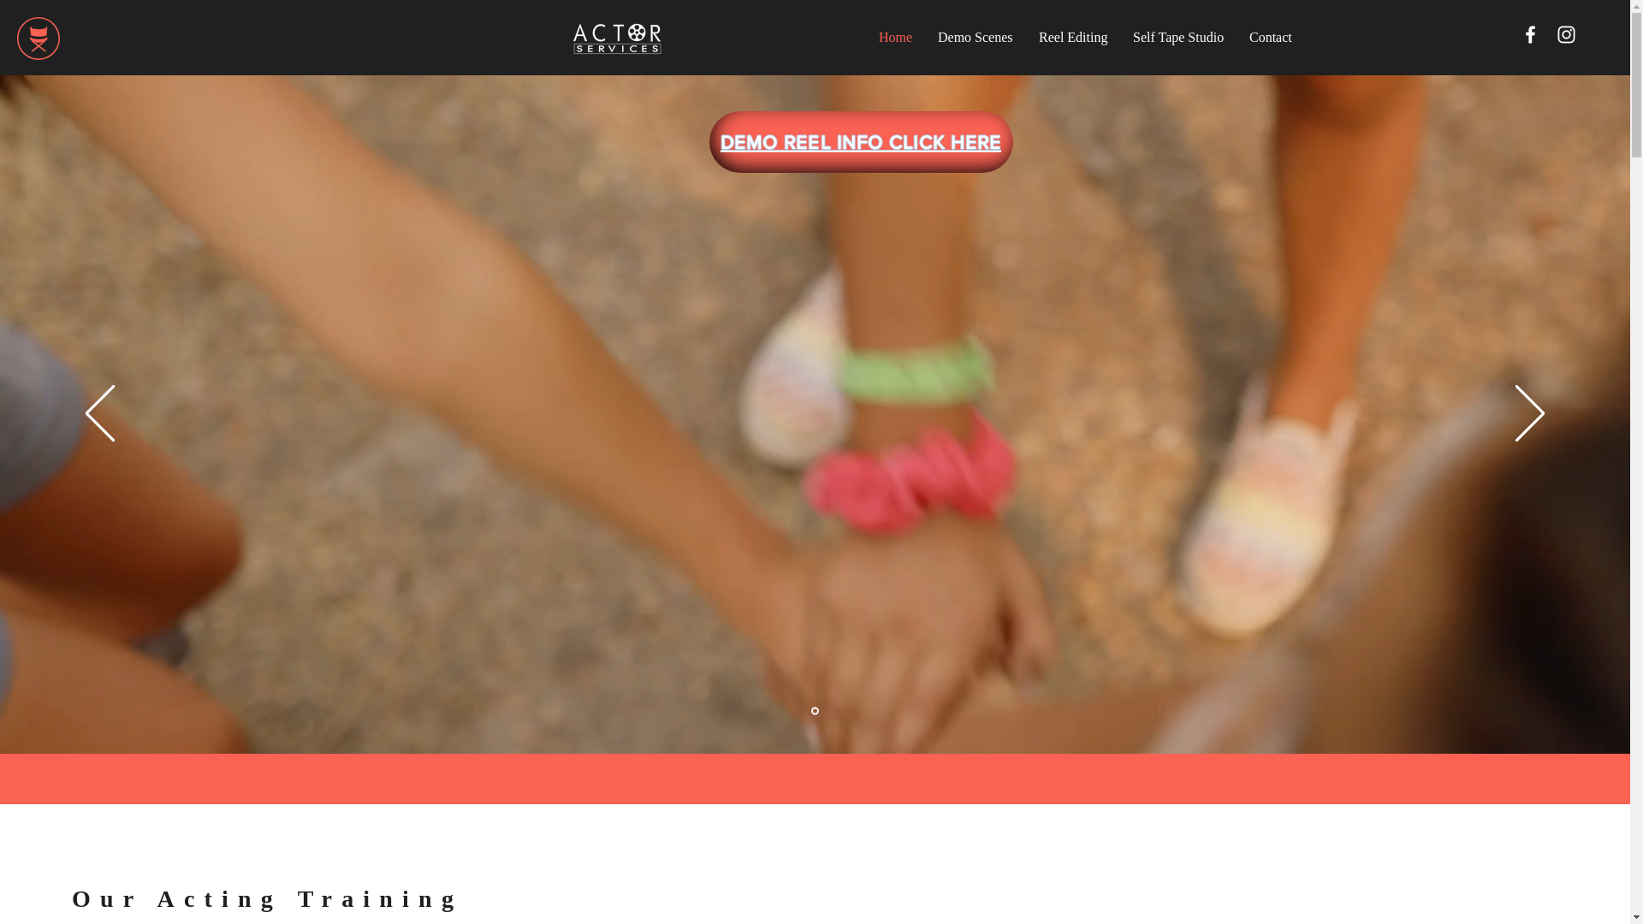 Image resolution: width=1643 pixels, height=924 pixels. I want to click on Home, so click(895, 38).